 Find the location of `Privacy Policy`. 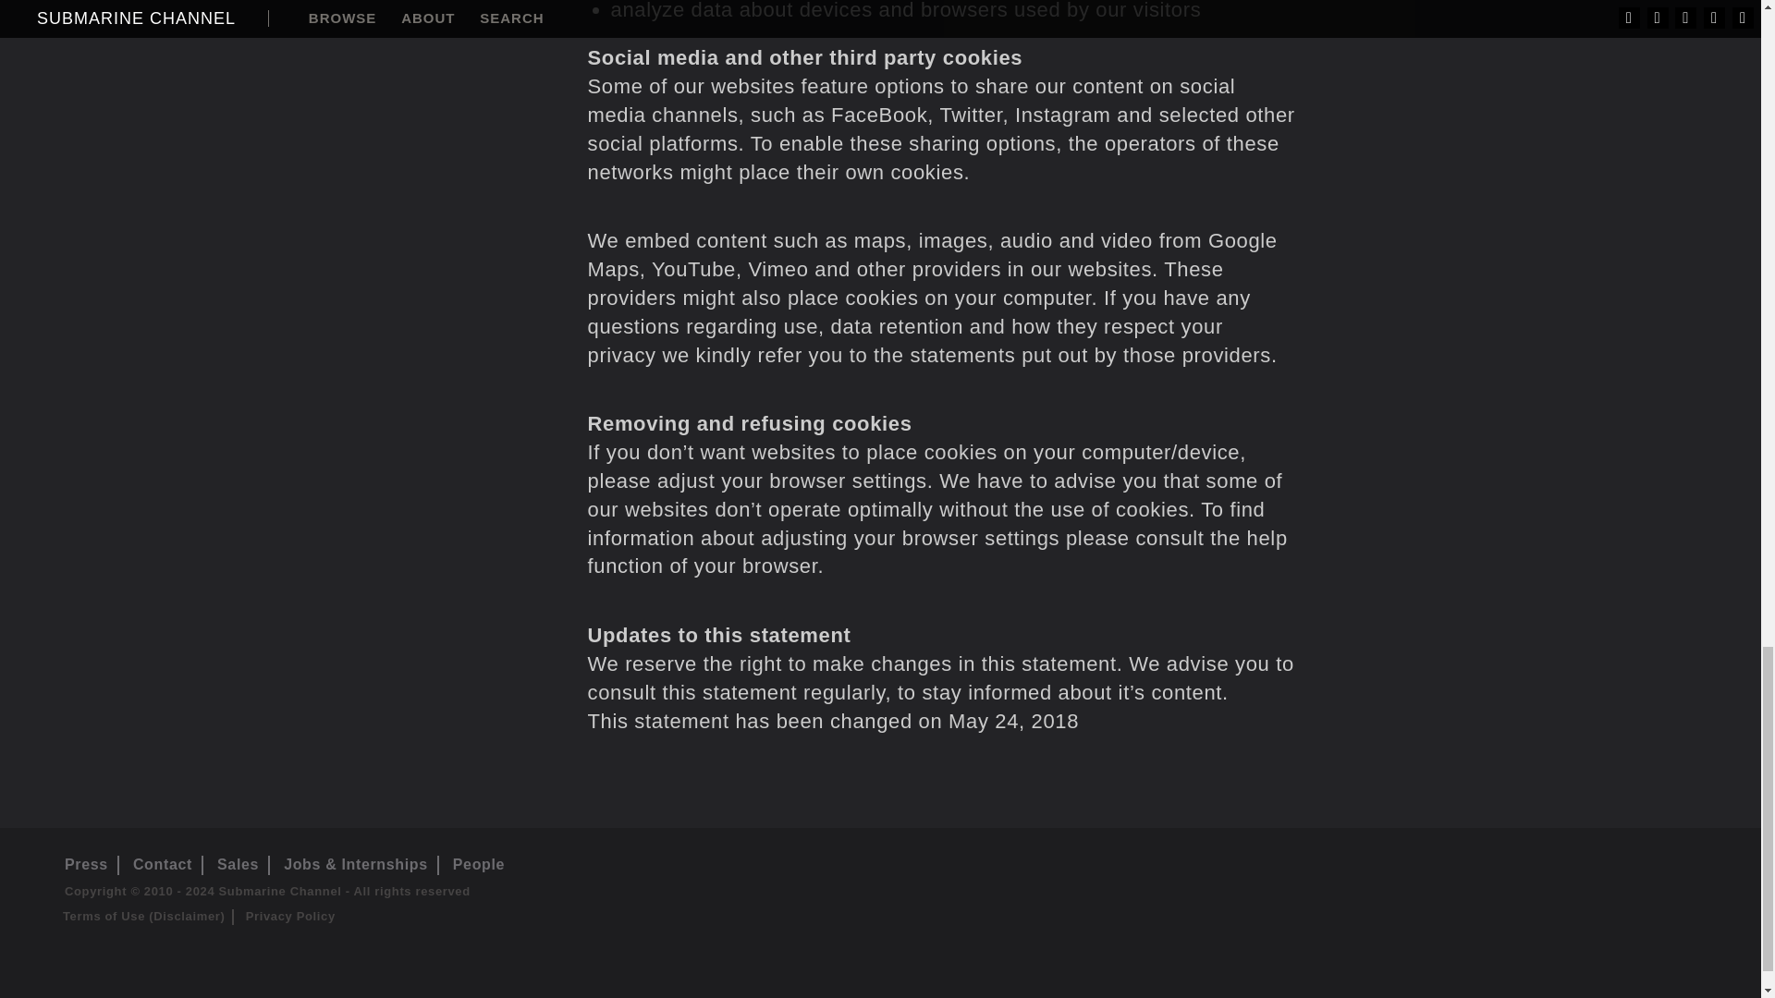

Privacy Policy is located at coordinates (290, 916).